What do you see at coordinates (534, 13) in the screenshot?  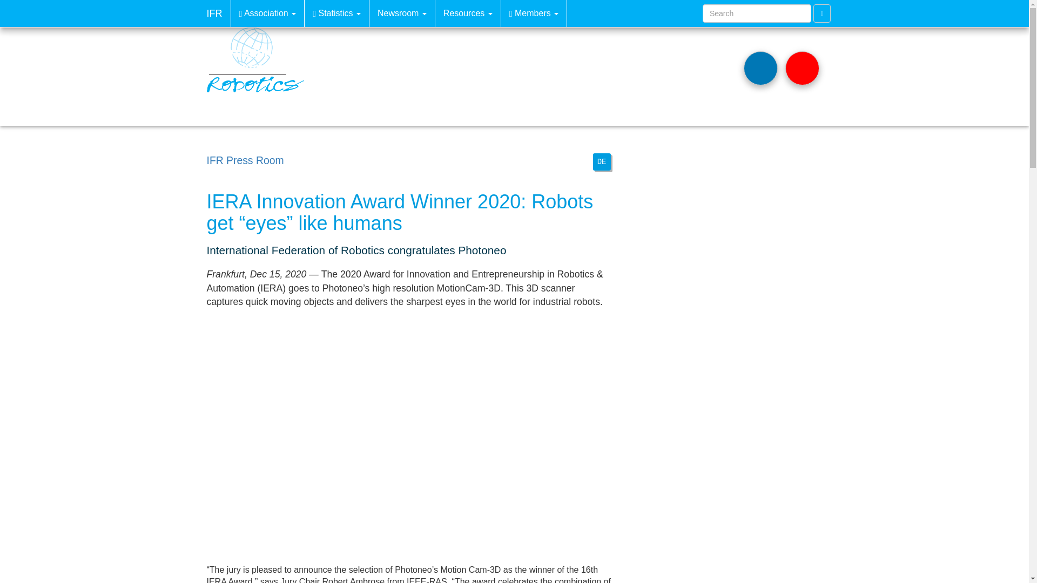 I see `Members` at bounding box center [534, 13].